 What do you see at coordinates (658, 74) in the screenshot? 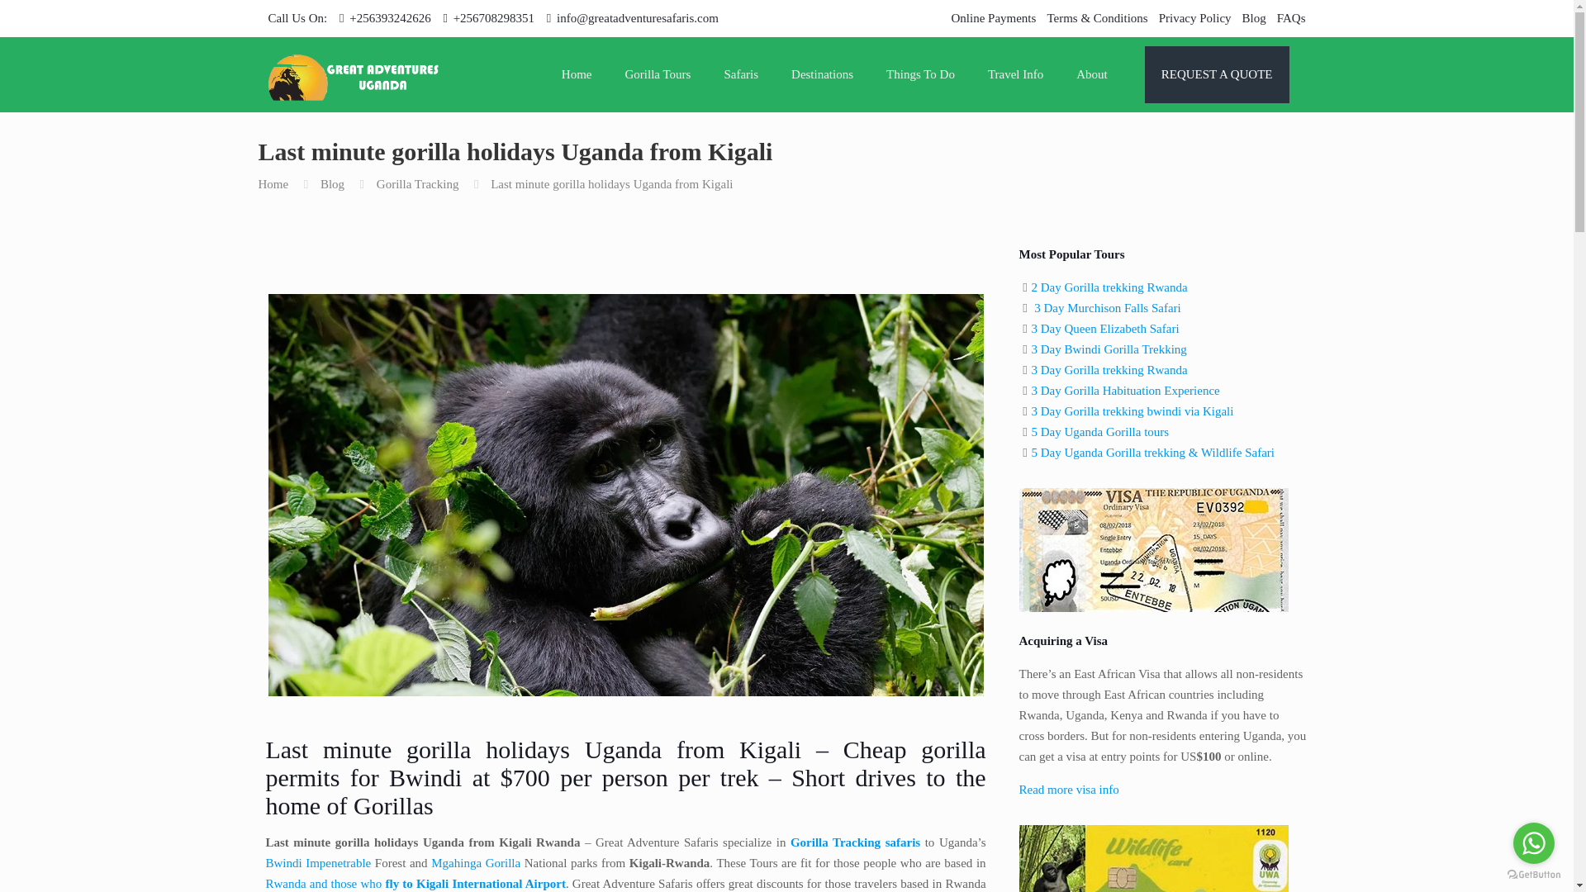
I see `Gorilla Tours` at bounding box center [658, 74].